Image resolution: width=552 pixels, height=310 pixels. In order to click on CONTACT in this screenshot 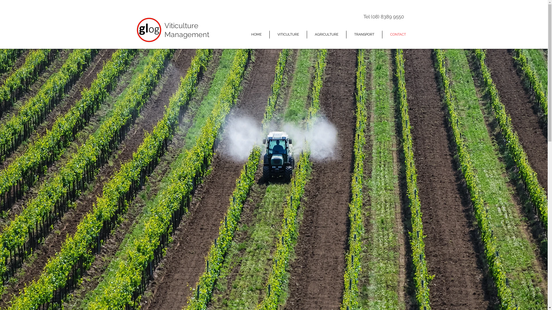, I will do `click(398, 34)`.